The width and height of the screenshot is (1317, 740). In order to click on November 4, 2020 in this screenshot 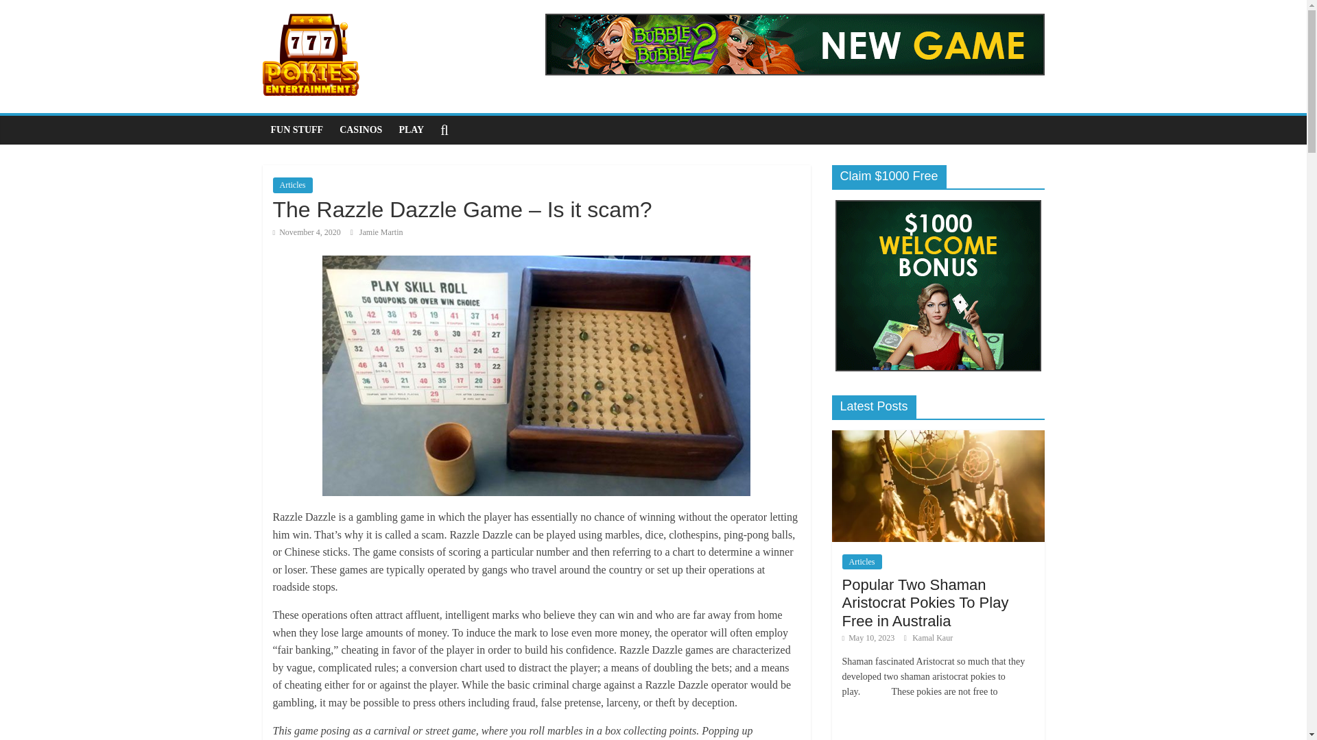, I will do `click(307, 232)`.